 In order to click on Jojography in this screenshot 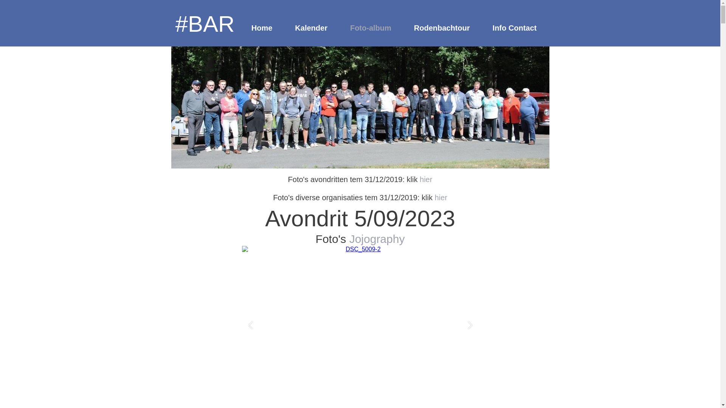, I will do `click(377, 239)`.